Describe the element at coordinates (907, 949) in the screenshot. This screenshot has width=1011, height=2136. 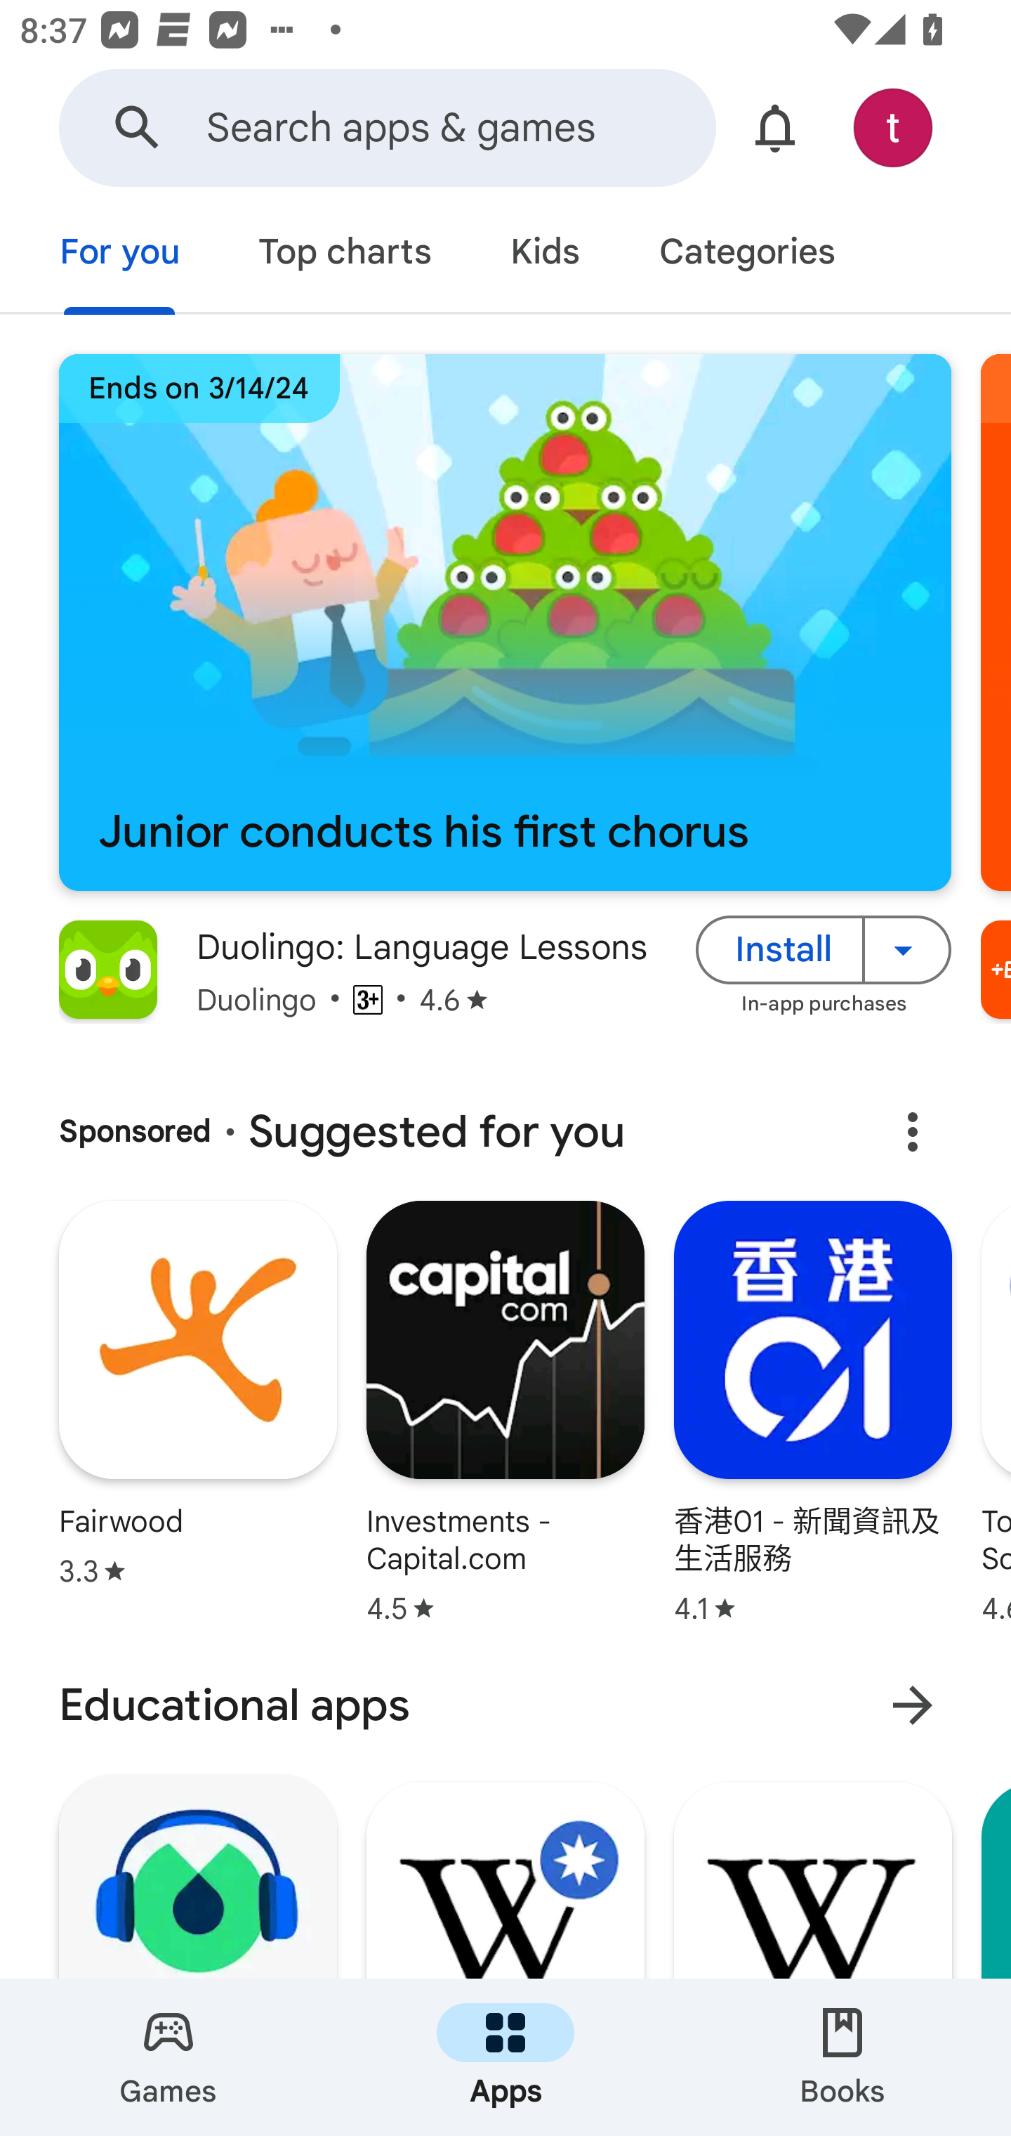
I see `Install on more devices` at that location.